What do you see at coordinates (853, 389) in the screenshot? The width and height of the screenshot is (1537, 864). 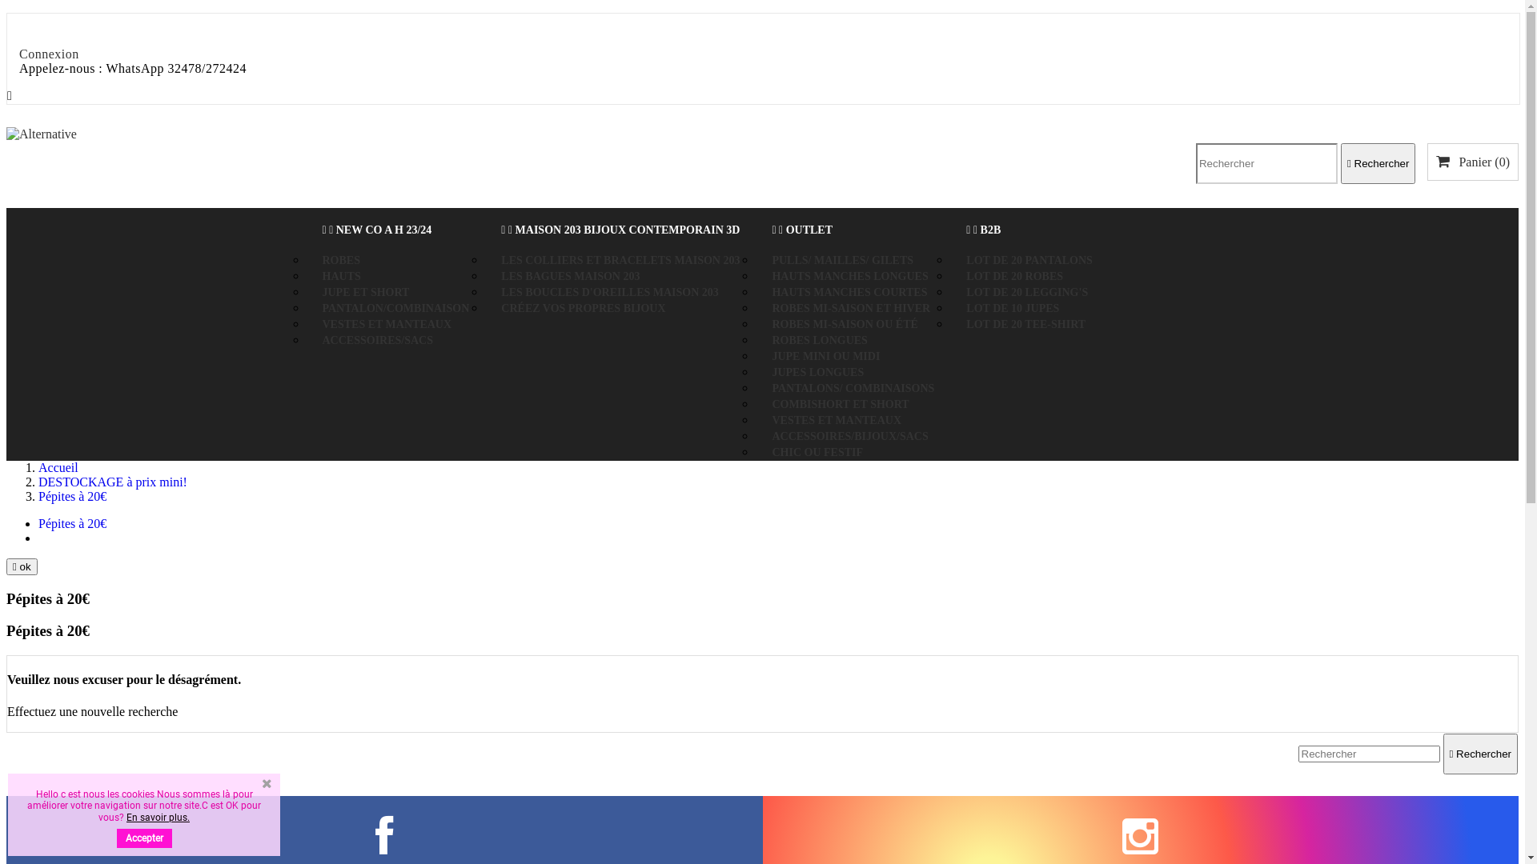 I see `PANTALONS/ COMBINAISONS` at bounding box center [853, 389].